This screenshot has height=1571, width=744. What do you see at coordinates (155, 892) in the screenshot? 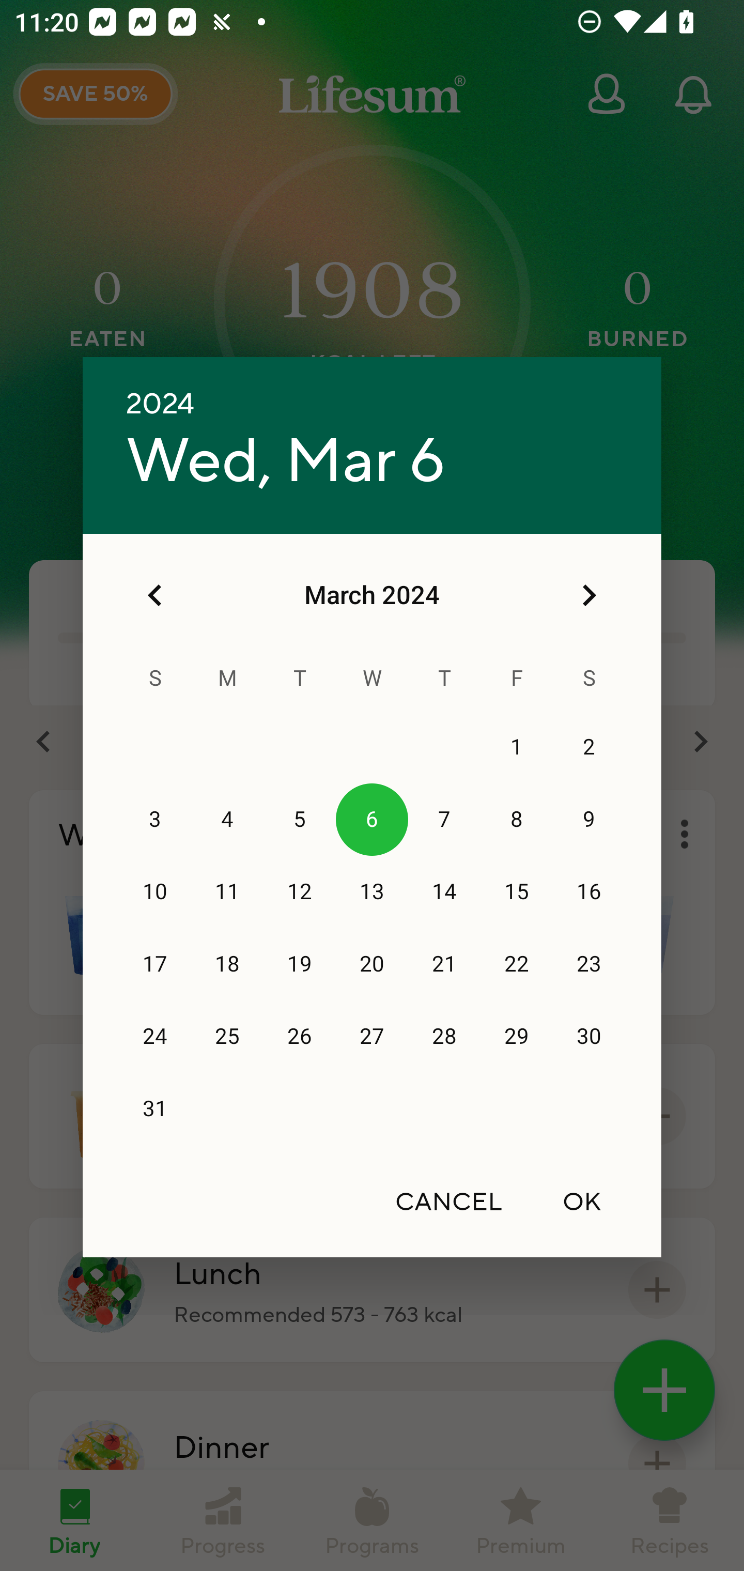
I see `10 10 March 2024` at bounding box center [155, 892].